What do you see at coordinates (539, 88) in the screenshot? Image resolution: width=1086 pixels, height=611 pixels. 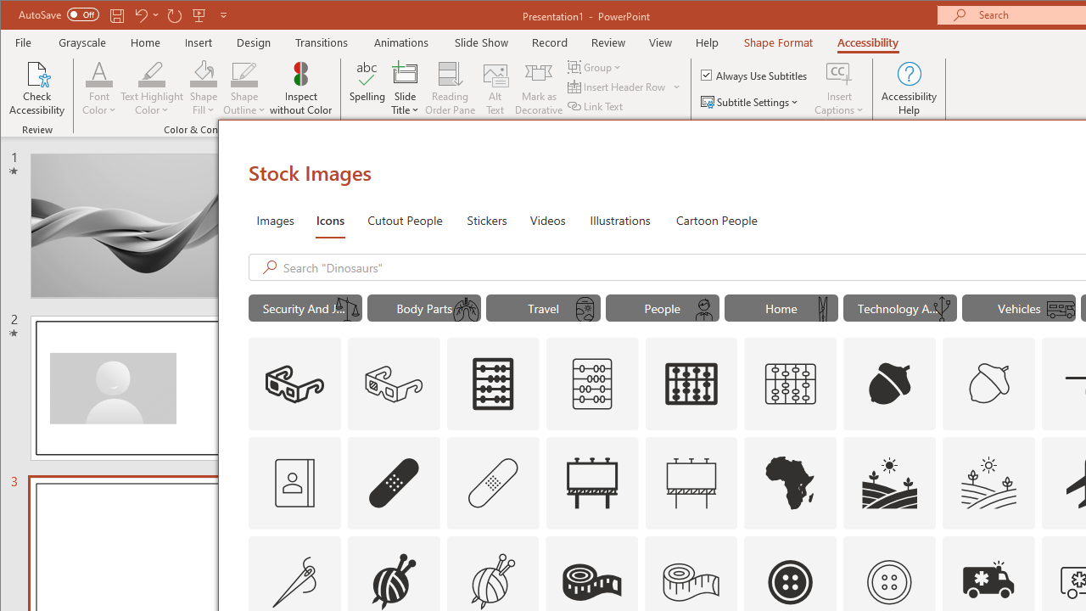 I see `Mark as Decorative` at bounding box center [539, 88].